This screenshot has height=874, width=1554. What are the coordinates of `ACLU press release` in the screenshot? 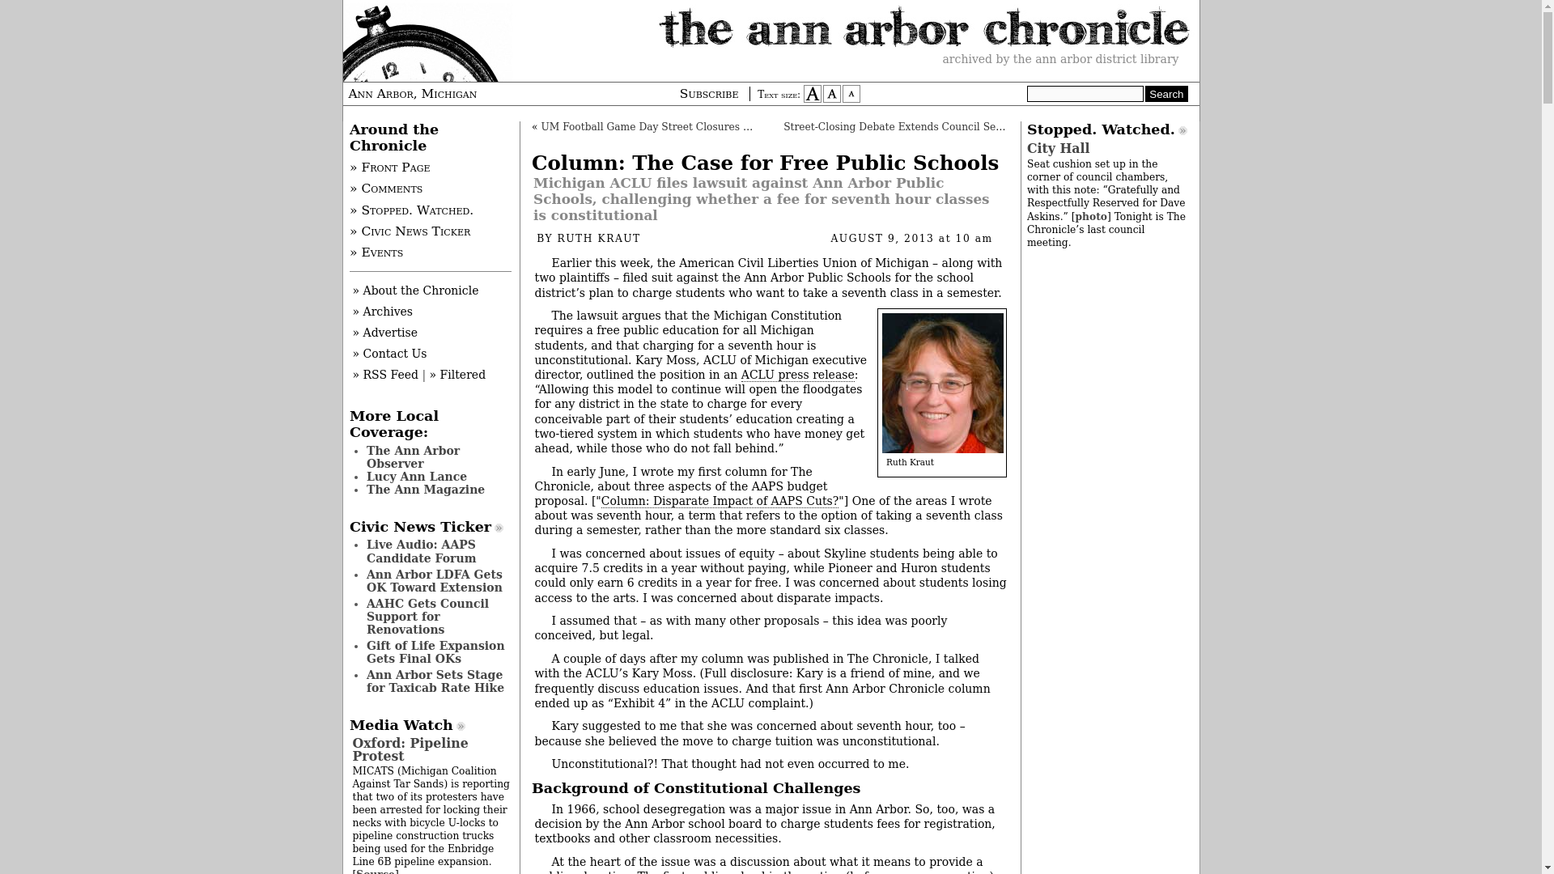 It's located at (798, 374).